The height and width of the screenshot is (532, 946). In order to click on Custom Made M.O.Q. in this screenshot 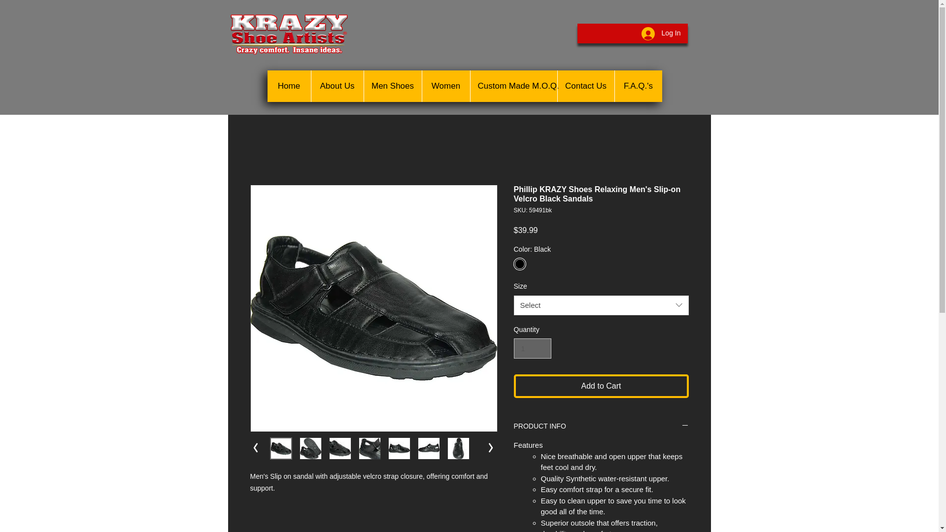, I will do `click(513, 86)`.